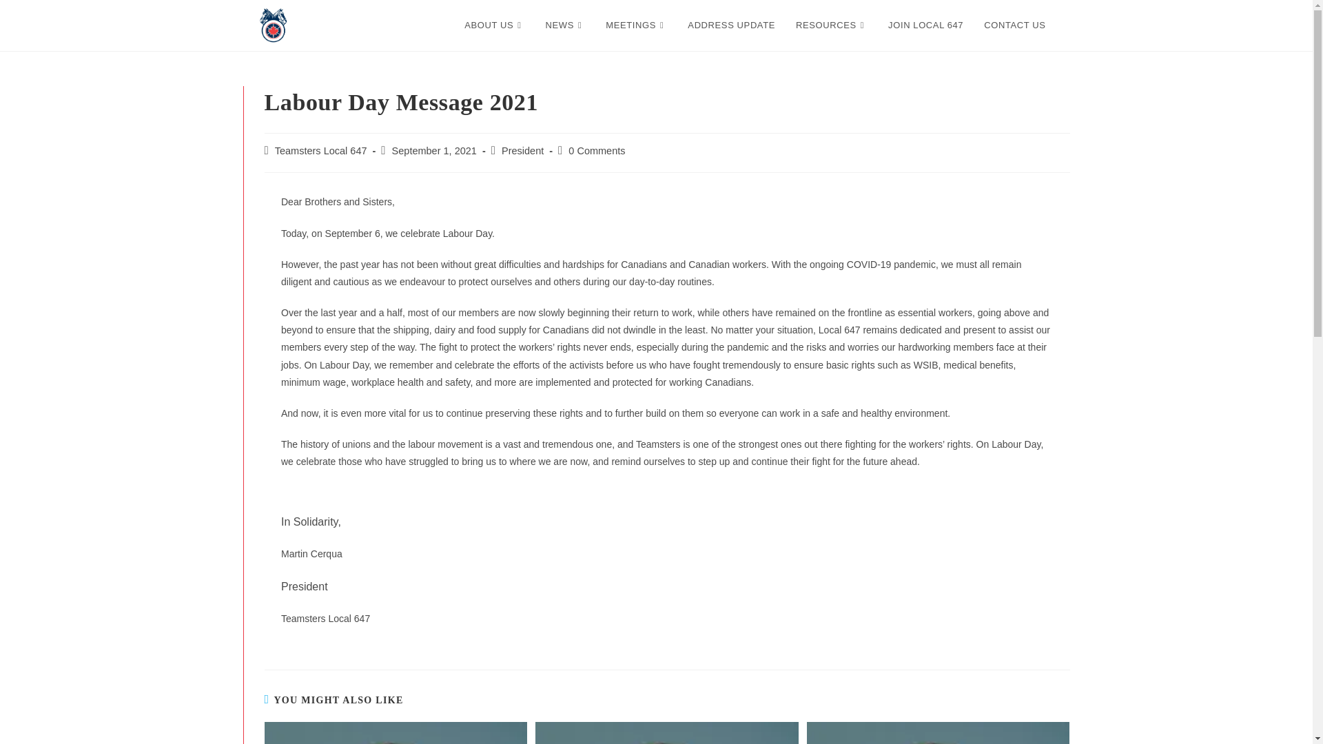 The image size is (1323, 744). What do you see at coordinates (1014, 25) in the screenshot?
I see `CONTACT US` at bounding box center [1014, 25].